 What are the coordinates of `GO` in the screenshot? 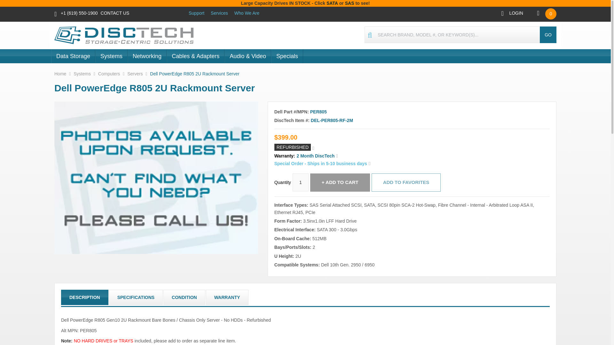 It's located at (548, 34).